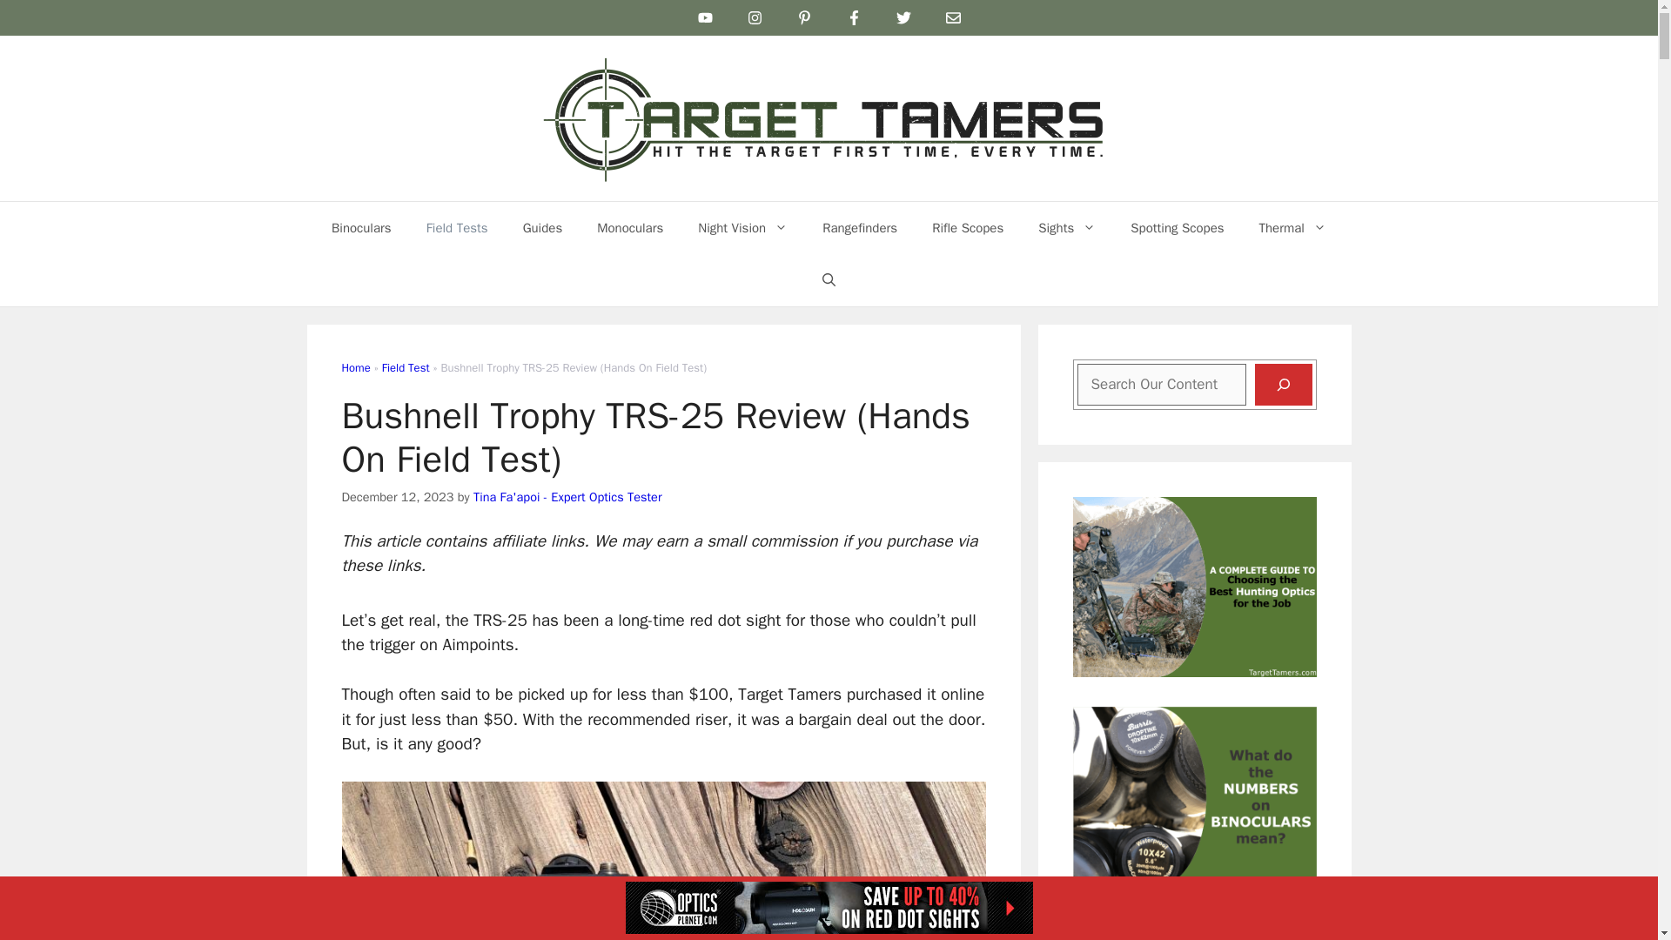  Describe the element at coordinates (968, 228) in the screenshot. I see `Rifle Scopes` at that location.